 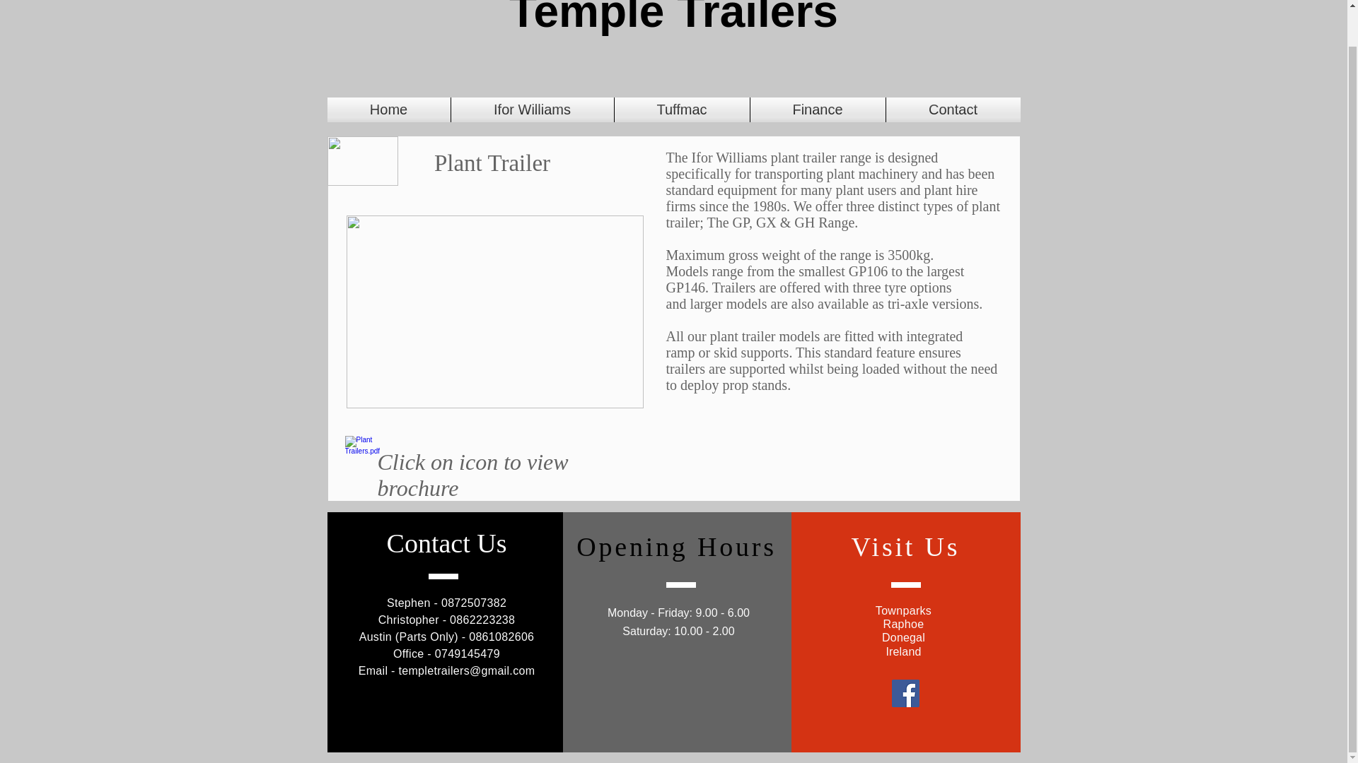 What do you see at coordinates (673, 18) in the screenshot?
I see `Temple Trailers` at bounding box center [673, 18].